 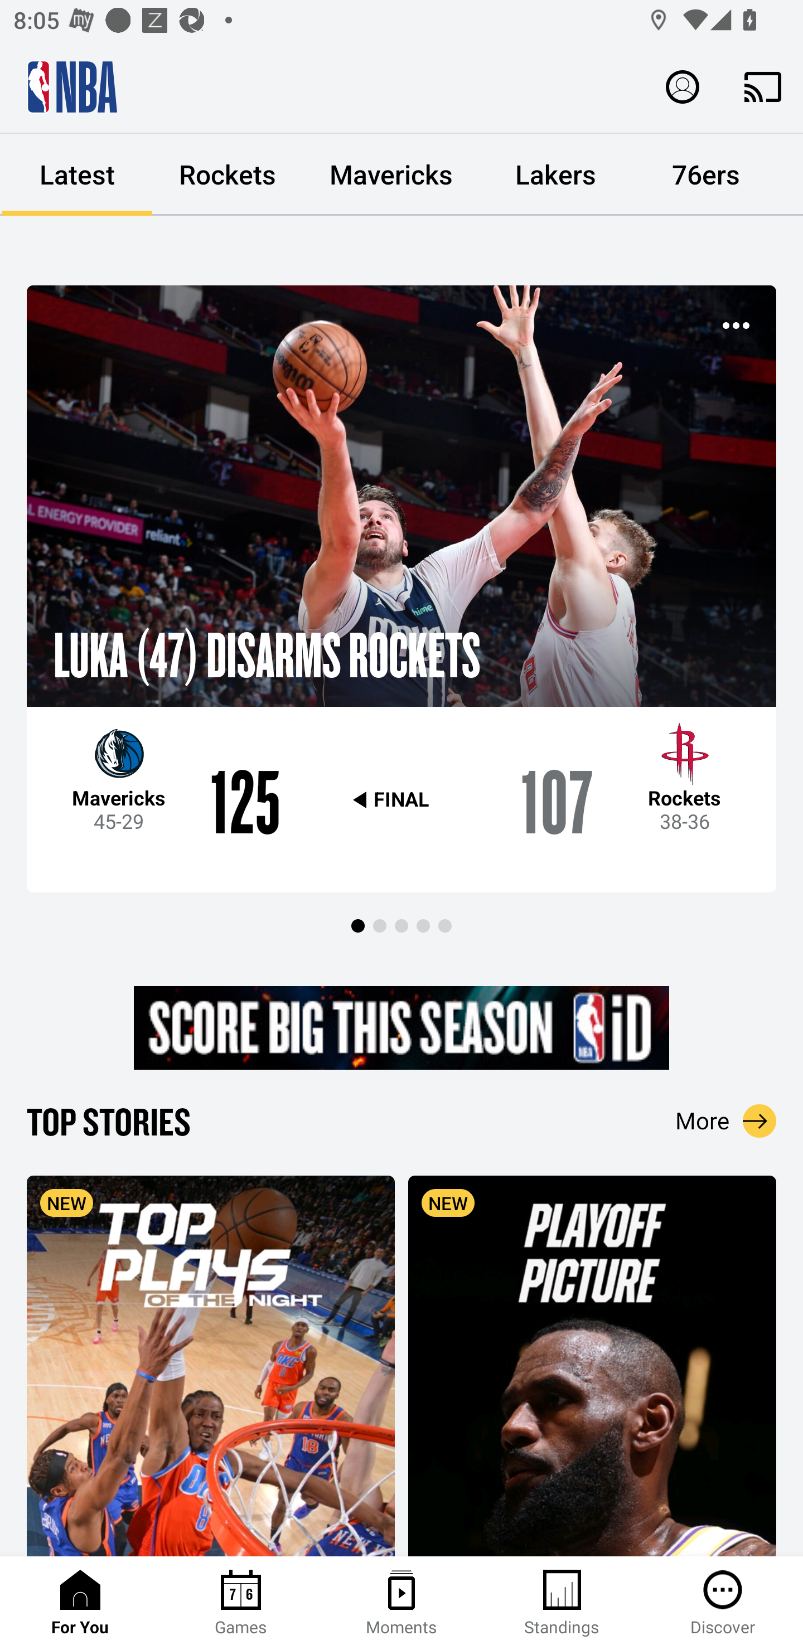 I want to click on TOP STORIES More NEW NEW, so click(x=401, y=1327).